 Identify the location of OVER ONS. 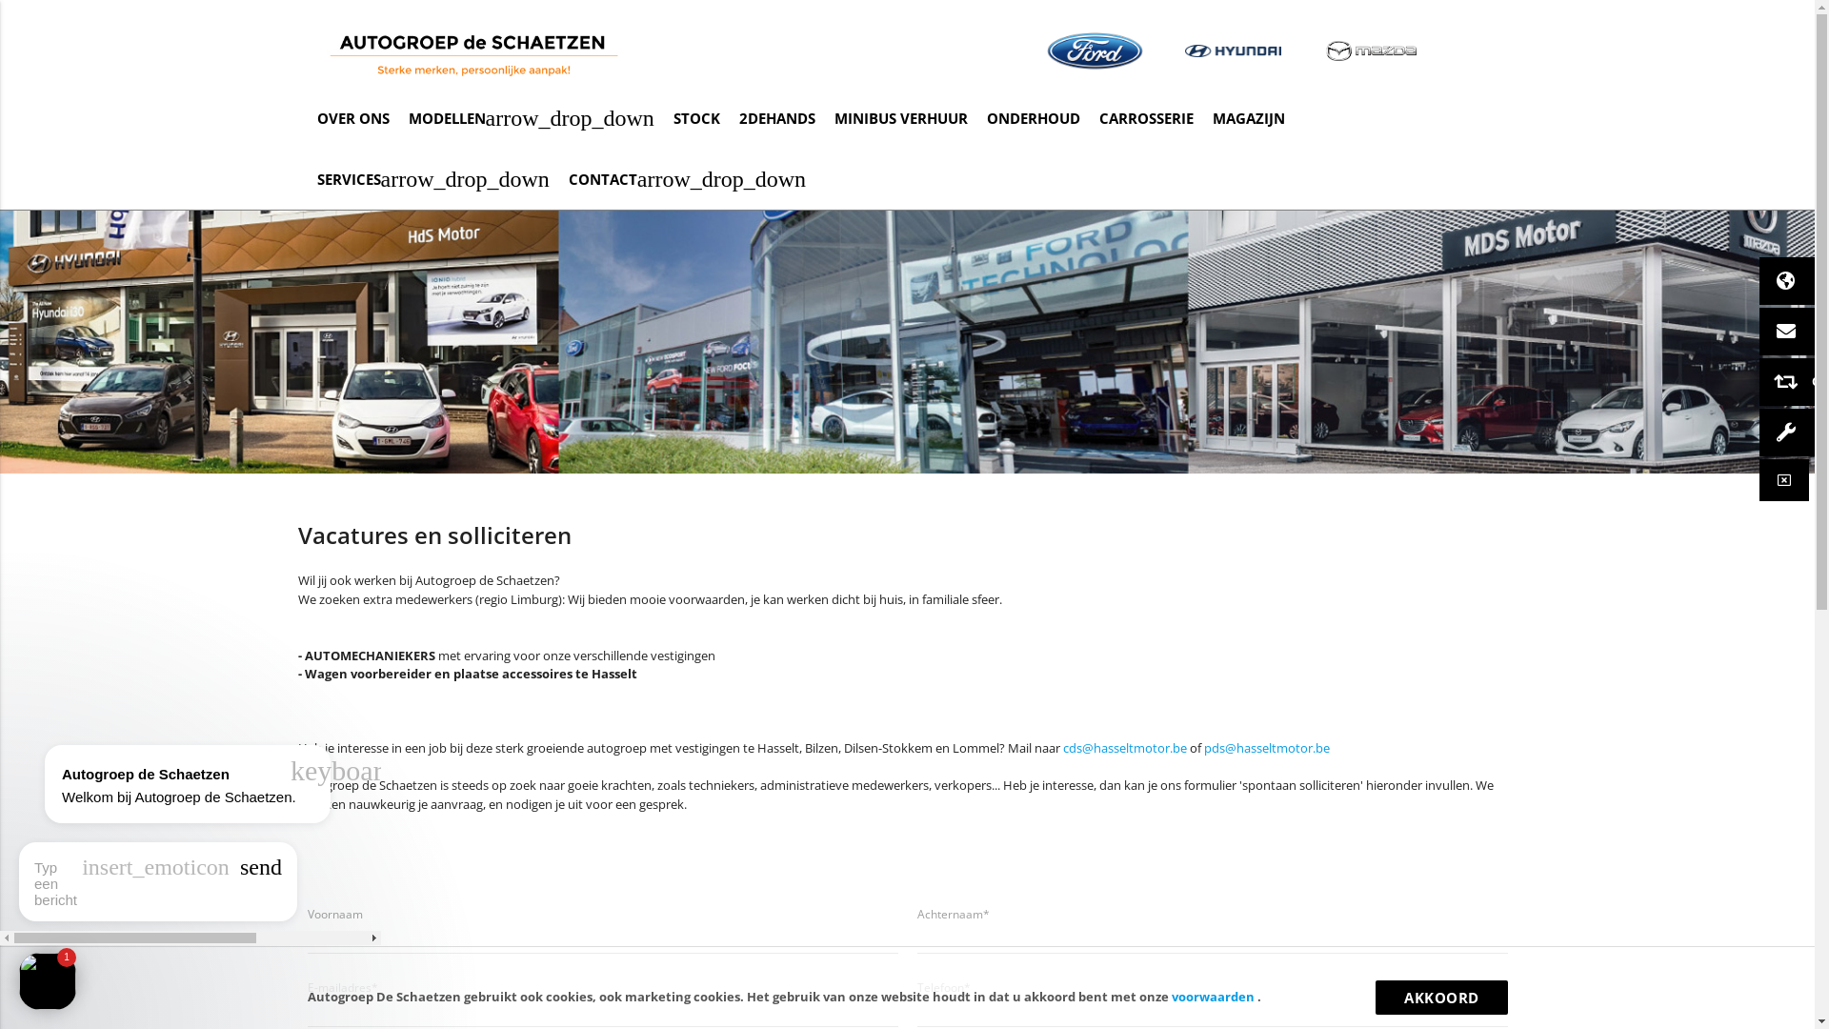
(352, 118).